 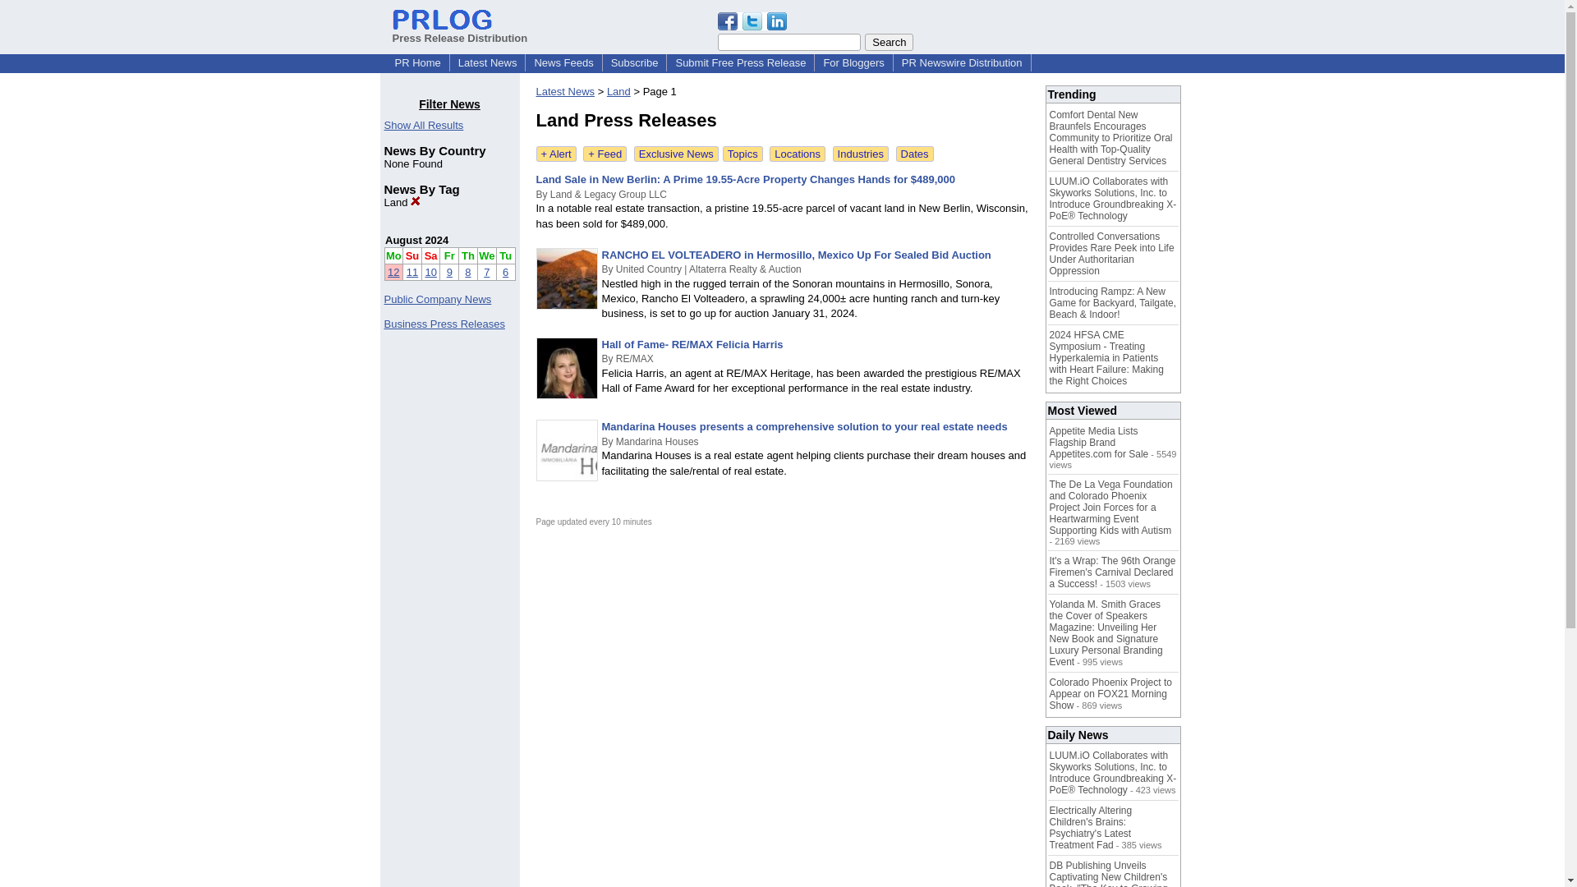 What do you see at coordinates (605, 154) in the screenshot?
I see `Subscribe to Land News Feed` at bounding box center [605, 154].